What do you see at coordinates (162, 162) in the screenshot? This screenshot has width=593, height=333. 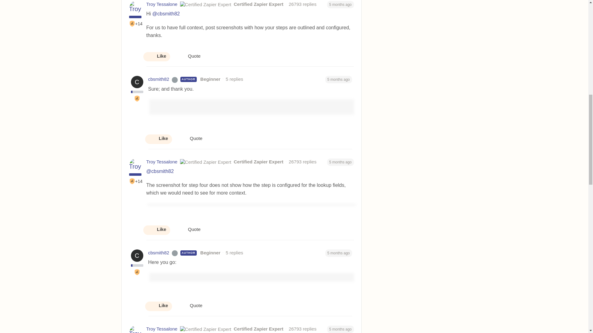 I see `Troy Tessalone` at bounding box center [162, 162].